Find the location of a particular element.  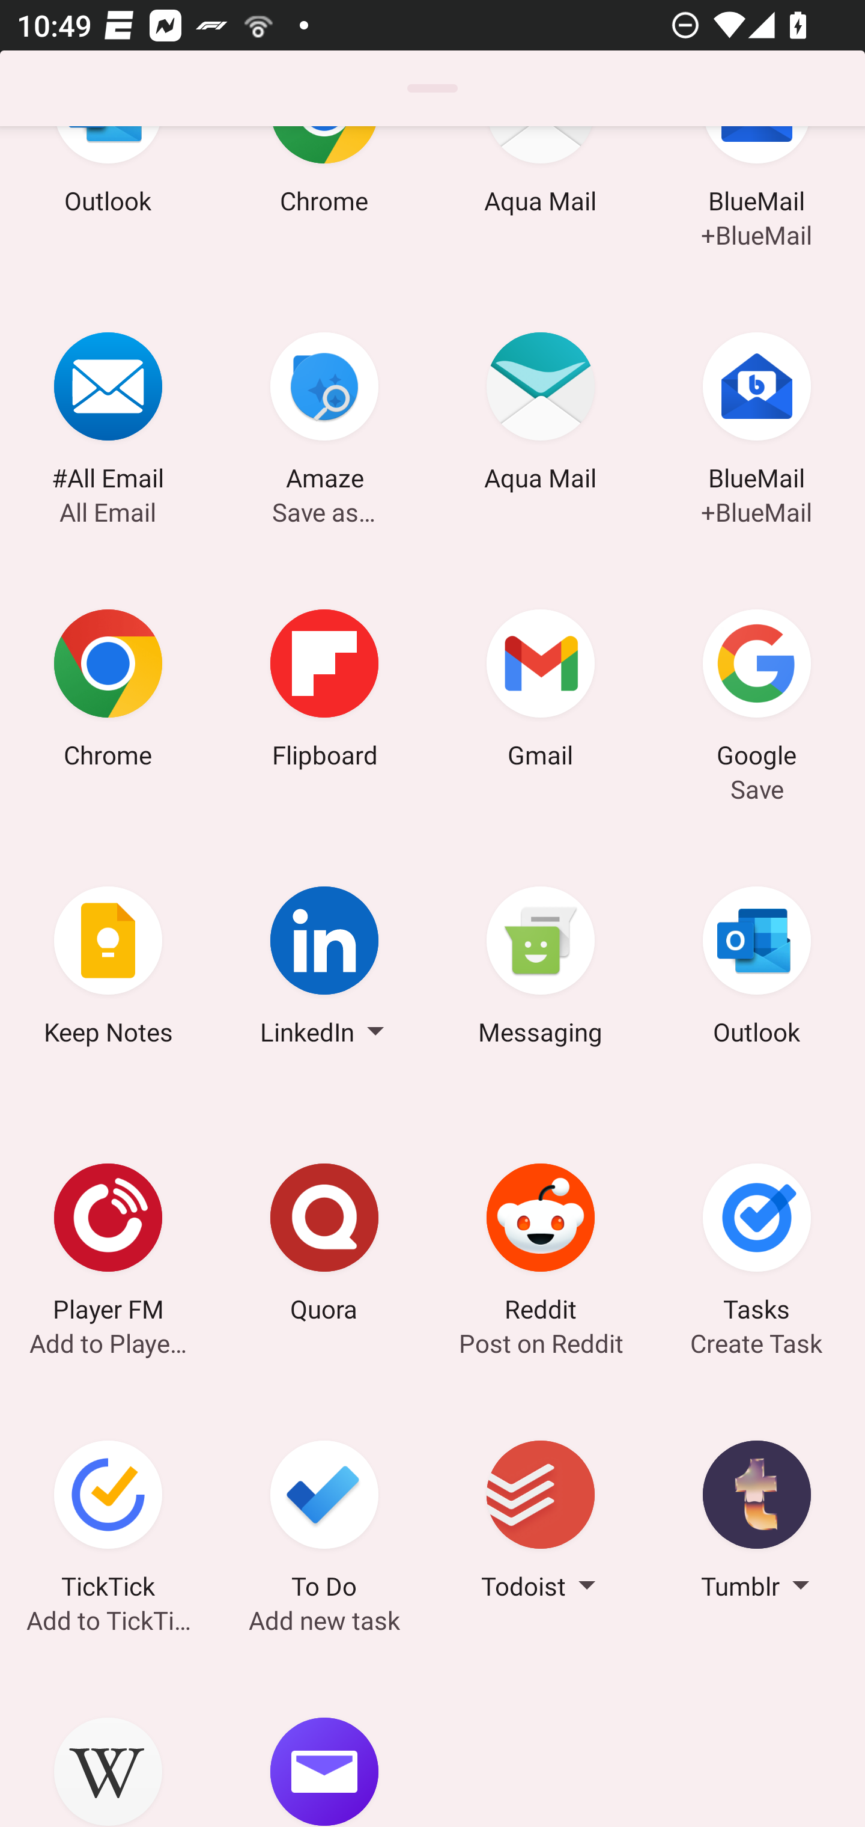

Outlook is located at coordinates (108, 202).